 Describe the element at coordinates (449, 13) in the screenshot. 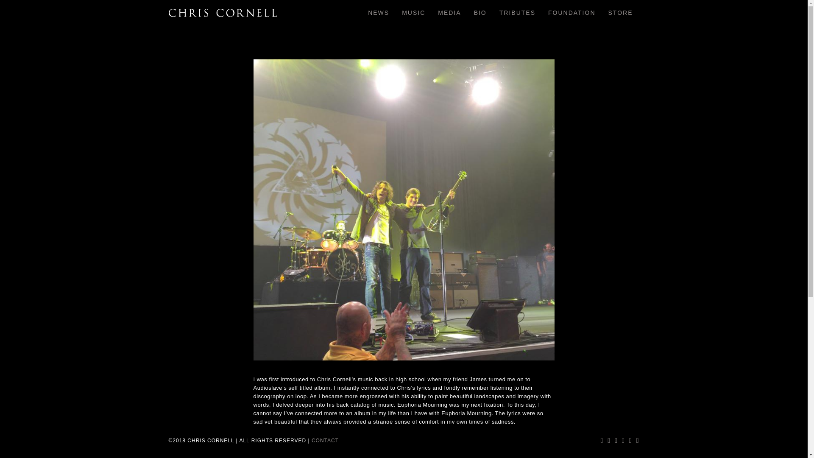

I see `MEDIA` at that location.